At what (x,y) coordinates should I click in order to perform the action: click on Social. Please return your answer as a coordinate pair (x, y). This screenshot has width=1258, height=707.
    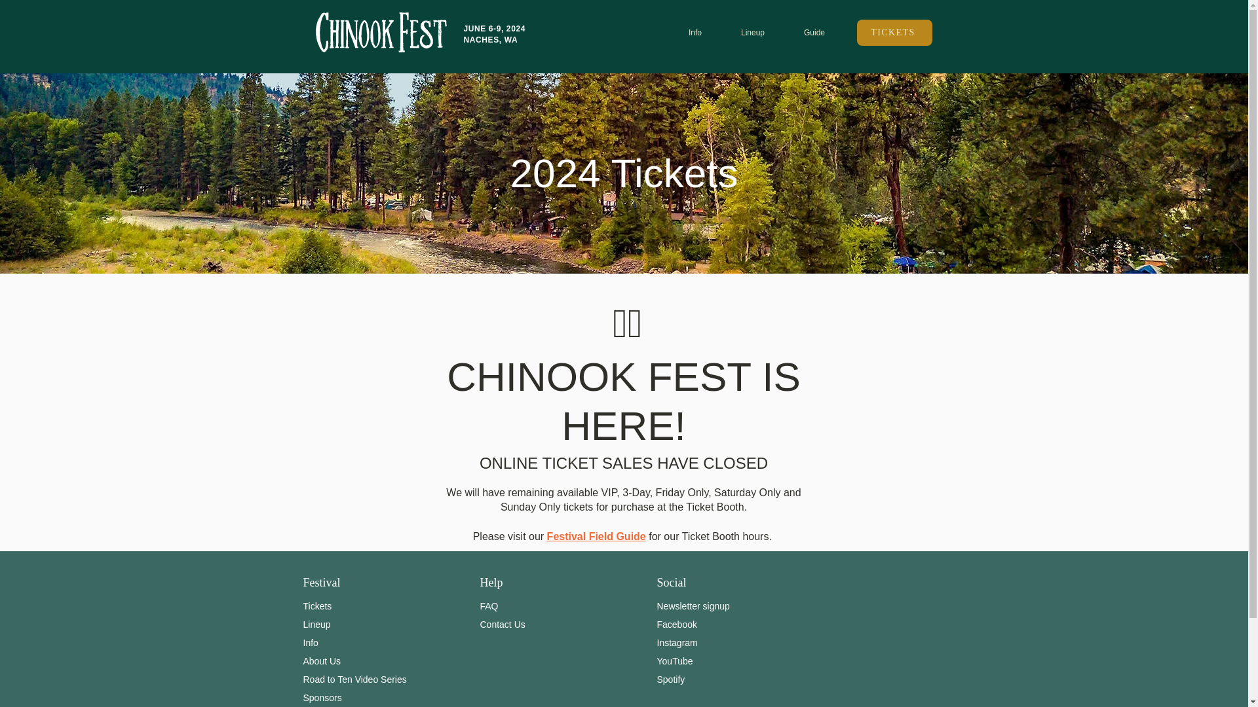
    Looking at the image, I should click on (671, 577).